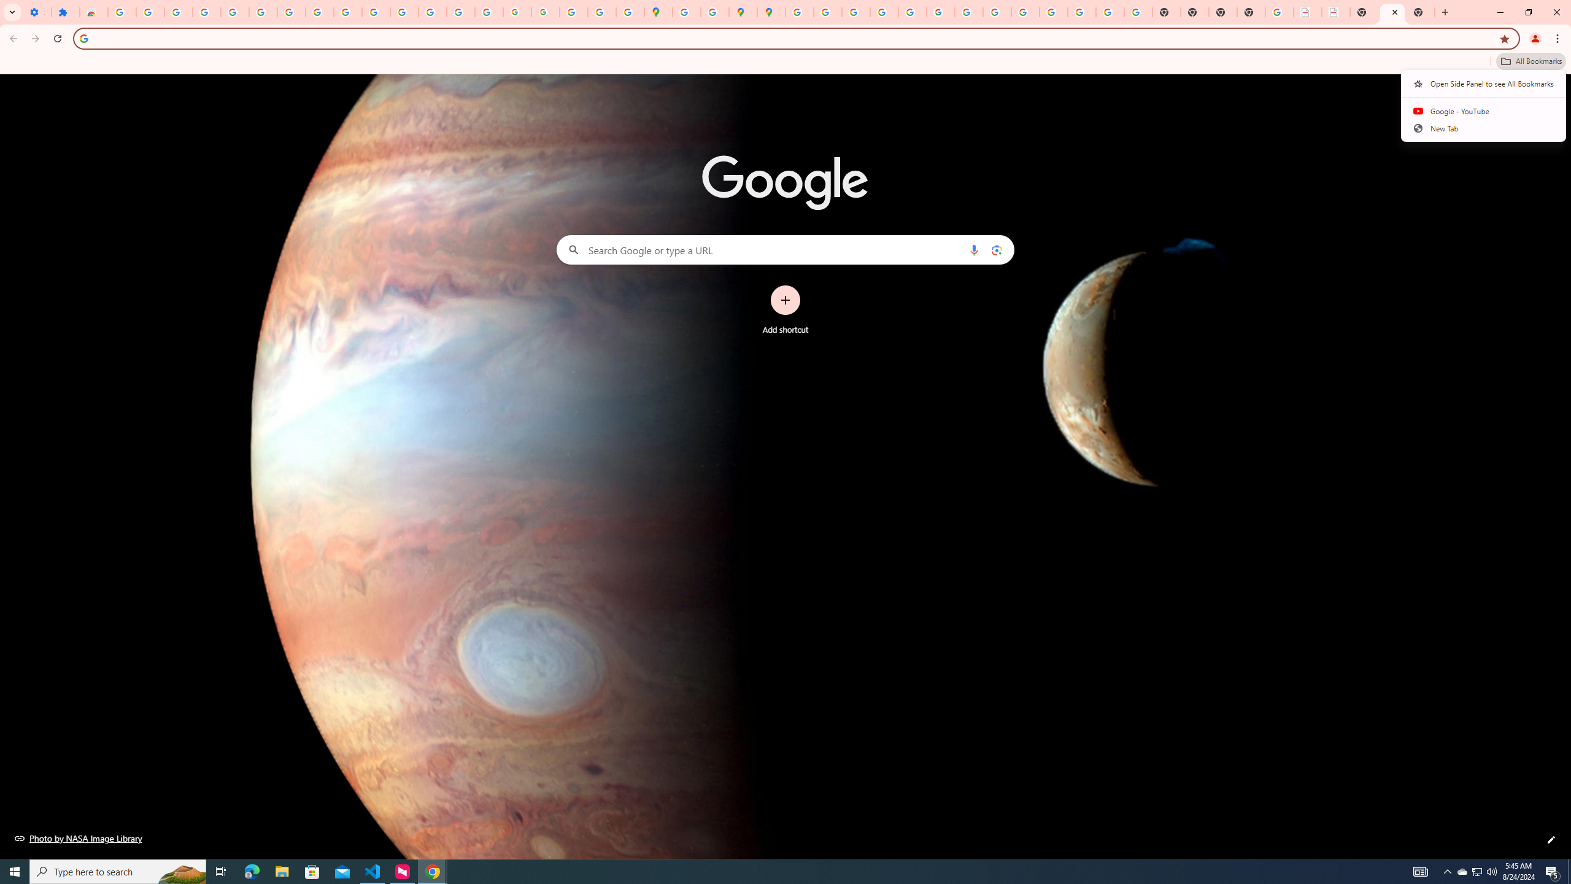 The width and height of the screenshot is (1571, 884). Describe the element at coordinates (122, 12) in the screenshot. I see `Sign in - Google Accounts` at that location.